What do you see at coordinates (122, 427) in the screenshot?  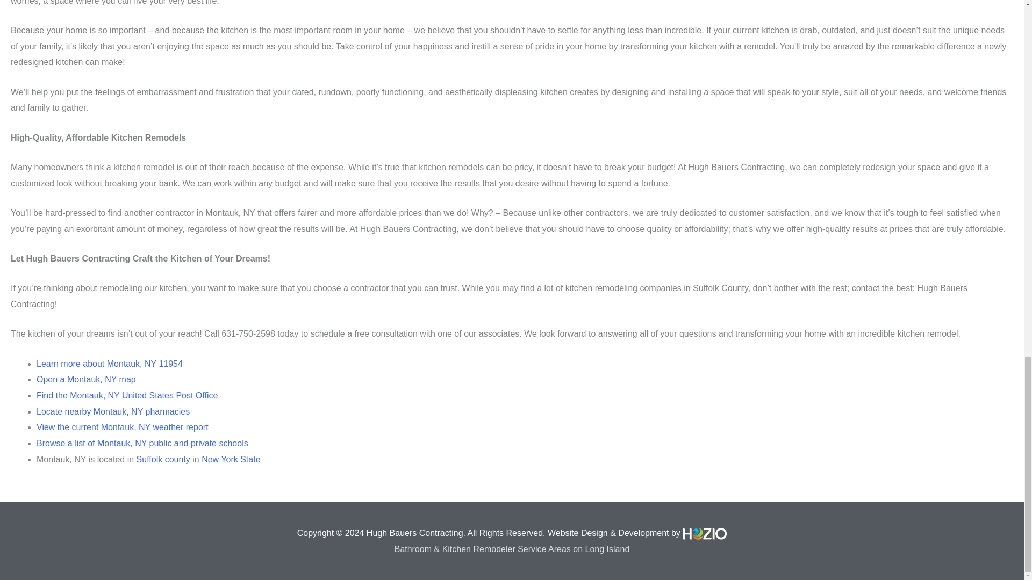 I see `View the current Montauk, NY weather report` at bounding box center [122, 427].